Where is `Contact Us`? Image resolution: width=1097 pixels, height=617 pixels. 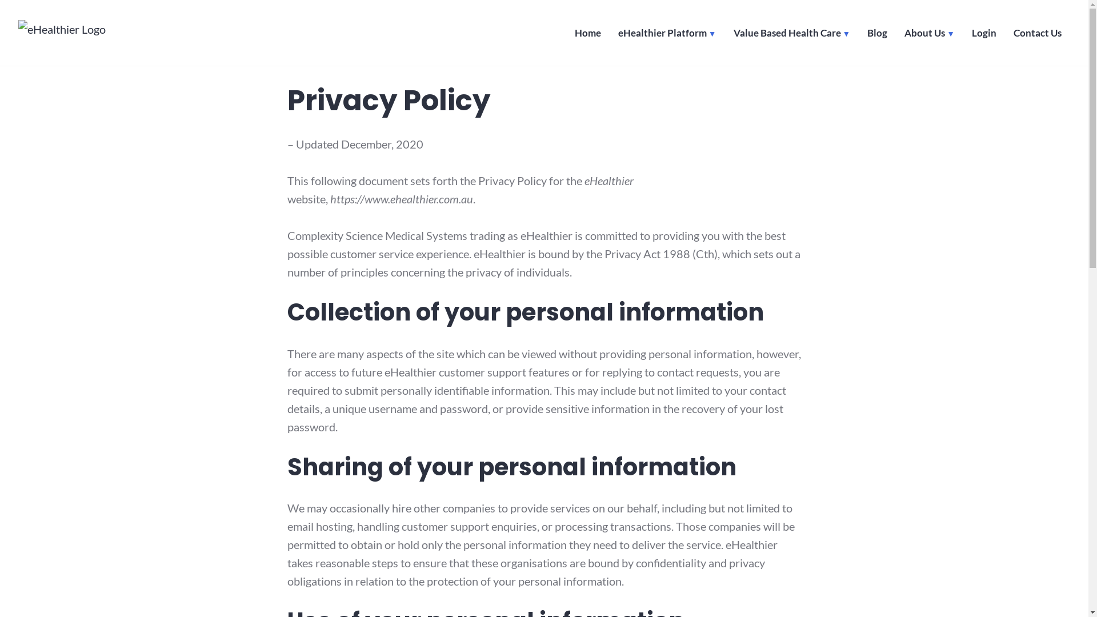
Contact Us is located at coordinates (1038, 35).